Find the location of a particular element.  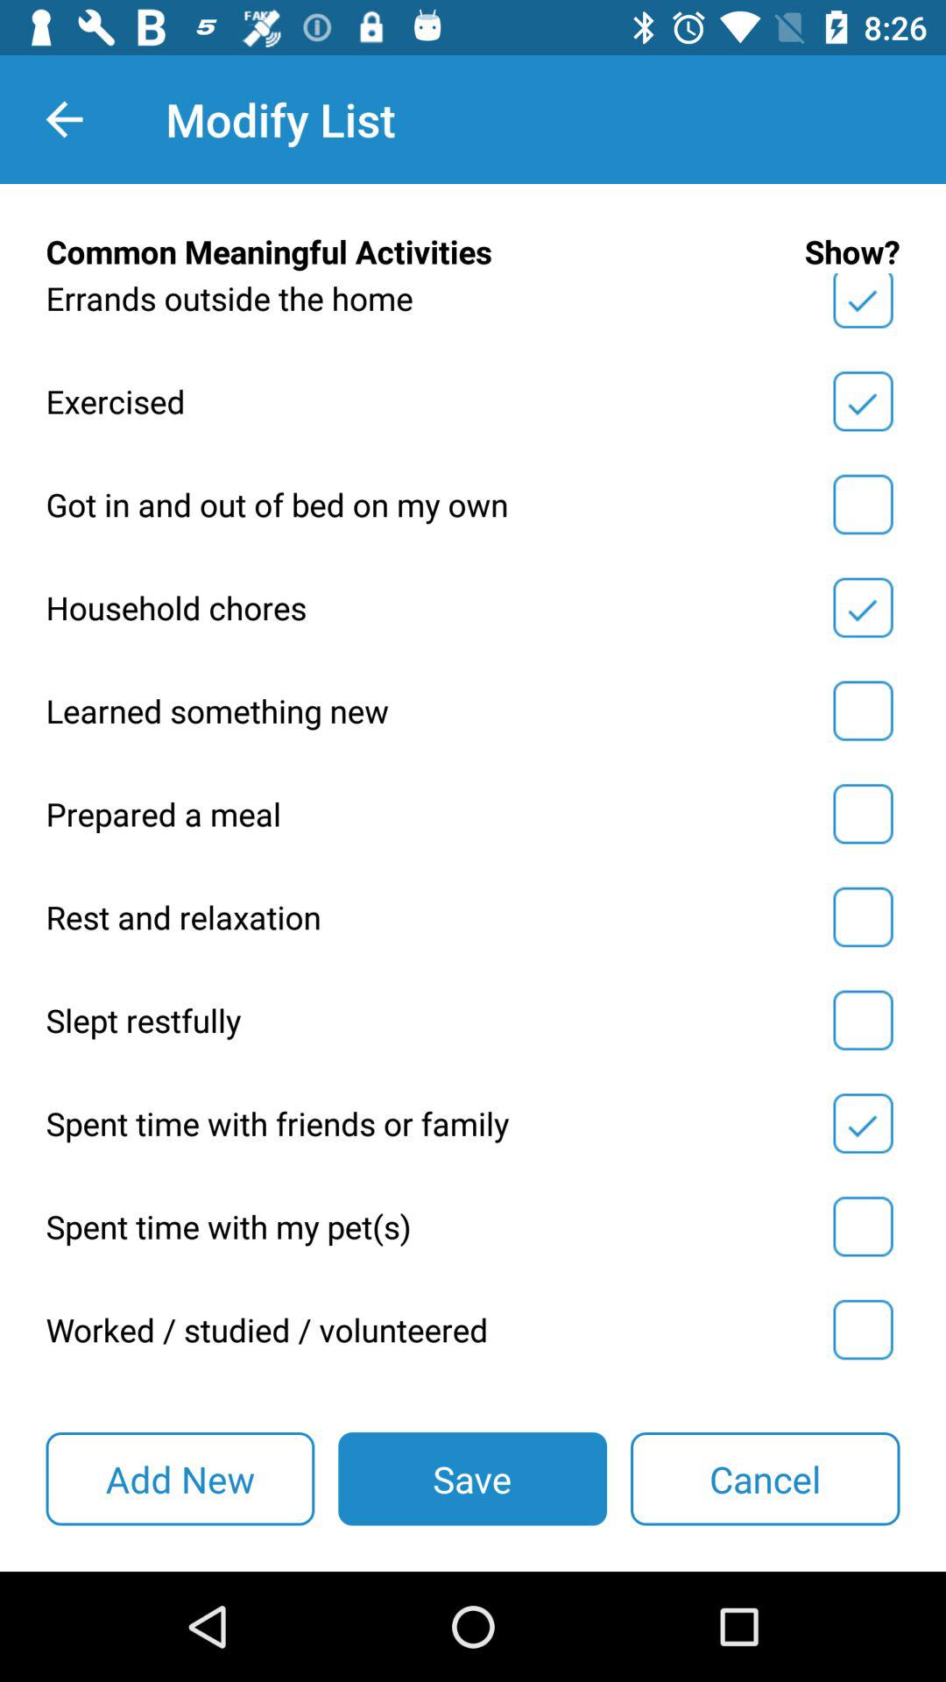

press save item is located at coordinates (472, 1479).